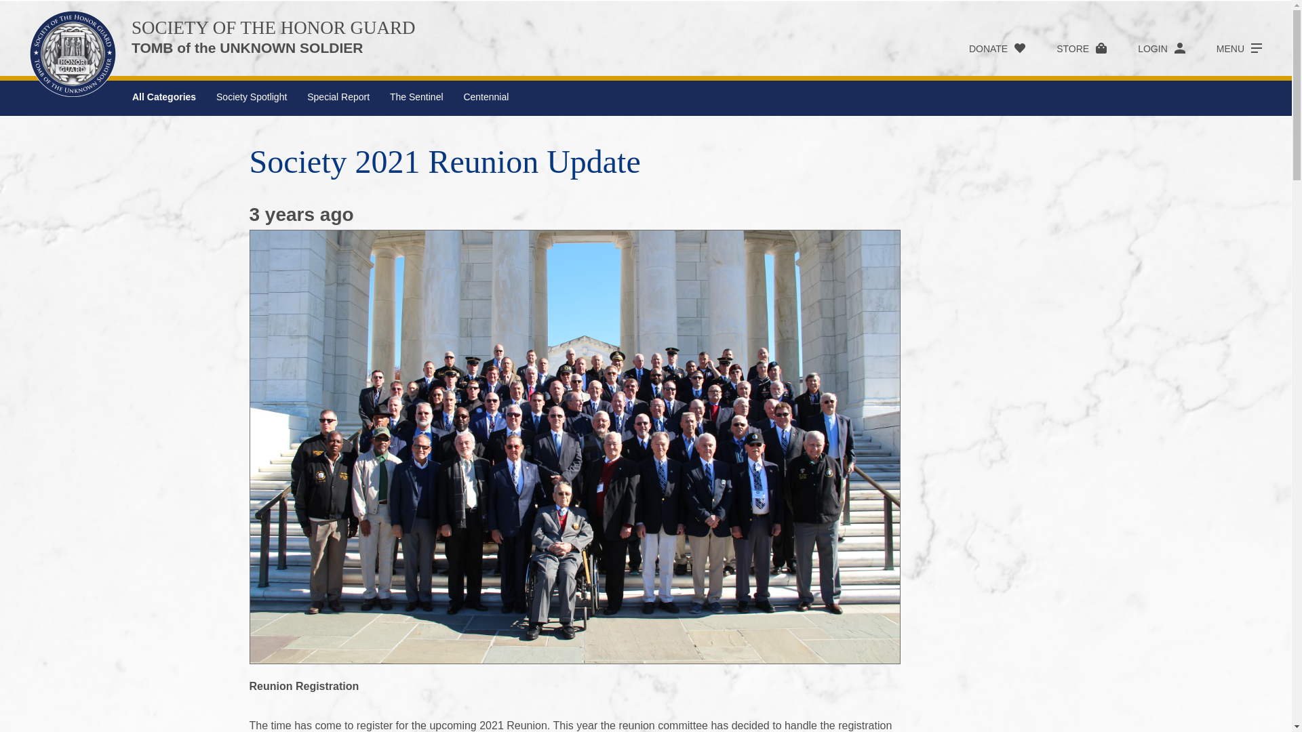 The height and width of the screenshot is (732, 1302). I want to click on DONATE, so click(981, 48).